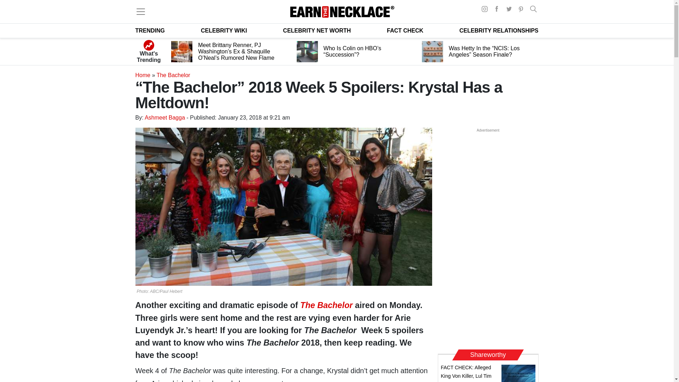  I want to click on The Bachelor, so click(173, 75).